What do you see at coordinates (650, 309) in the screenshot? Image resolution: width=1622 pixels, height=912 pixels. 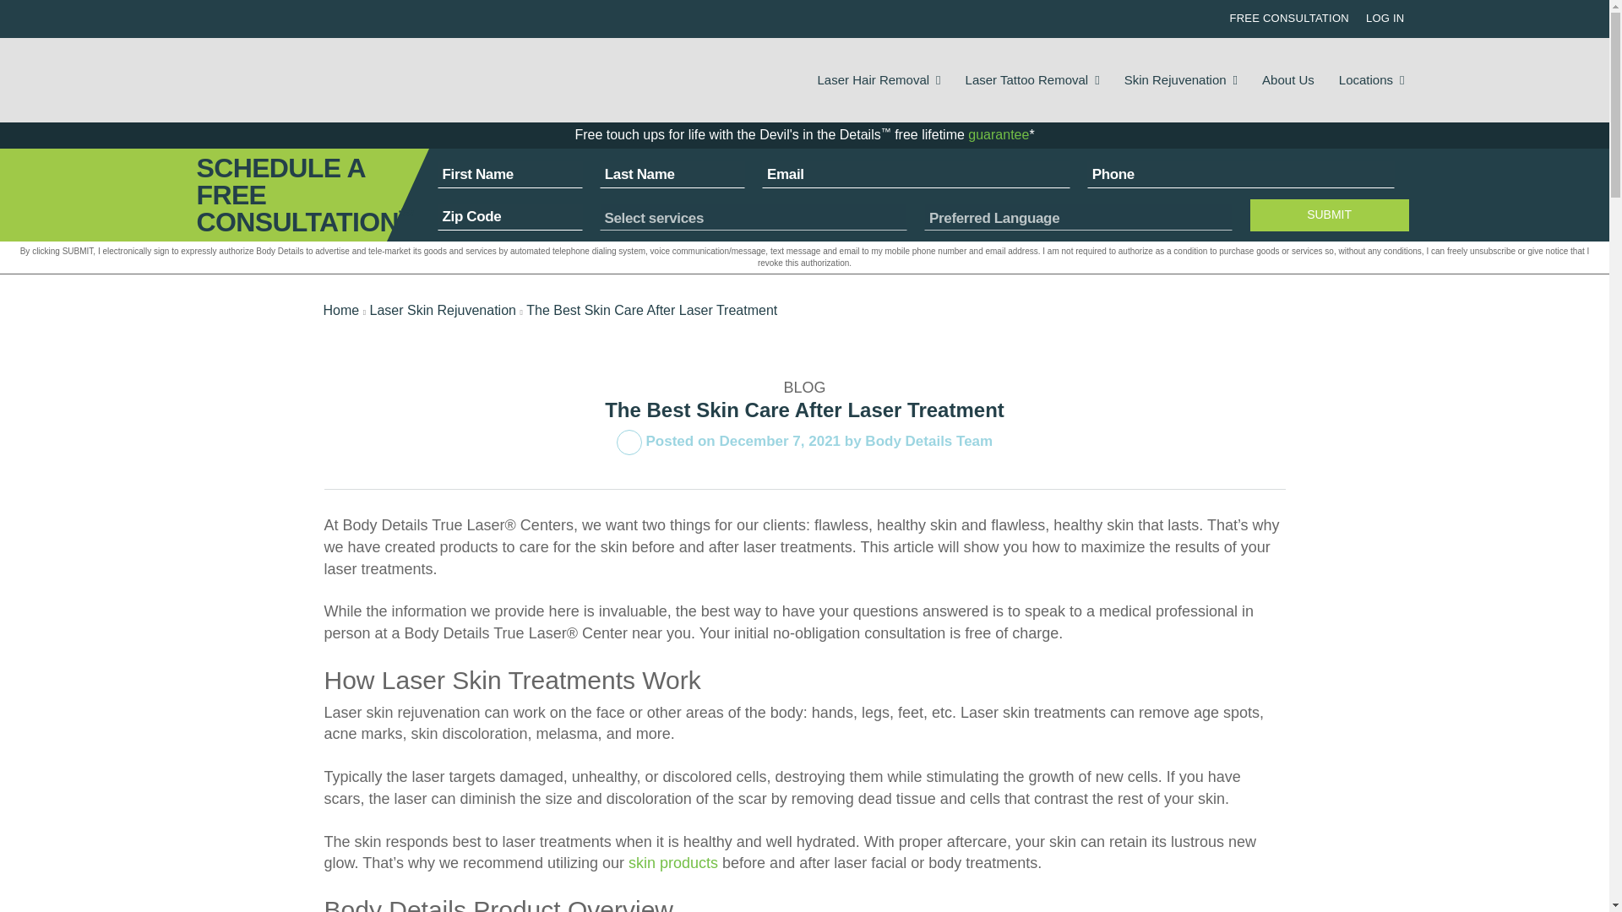 I see `The Best Skin Care After Laser Treatment` at bounding box center [650, 309].